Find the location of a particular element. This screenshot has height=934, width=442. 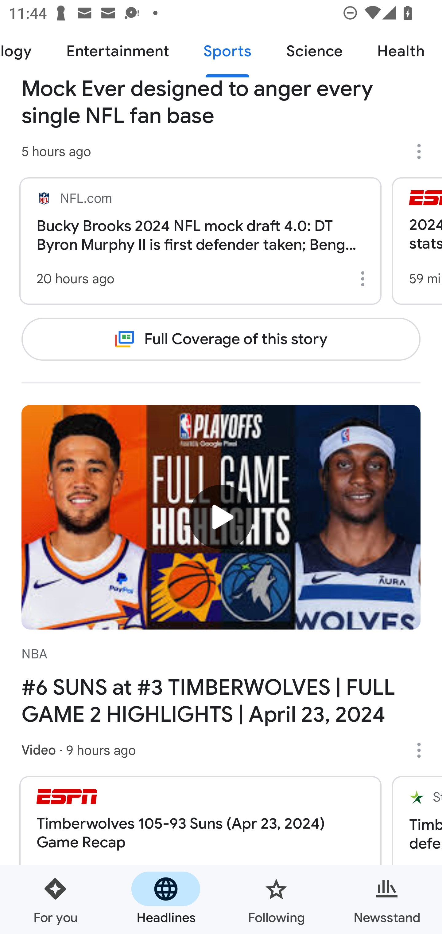

Full Coverage of this story is located at coordinates (221, 339).